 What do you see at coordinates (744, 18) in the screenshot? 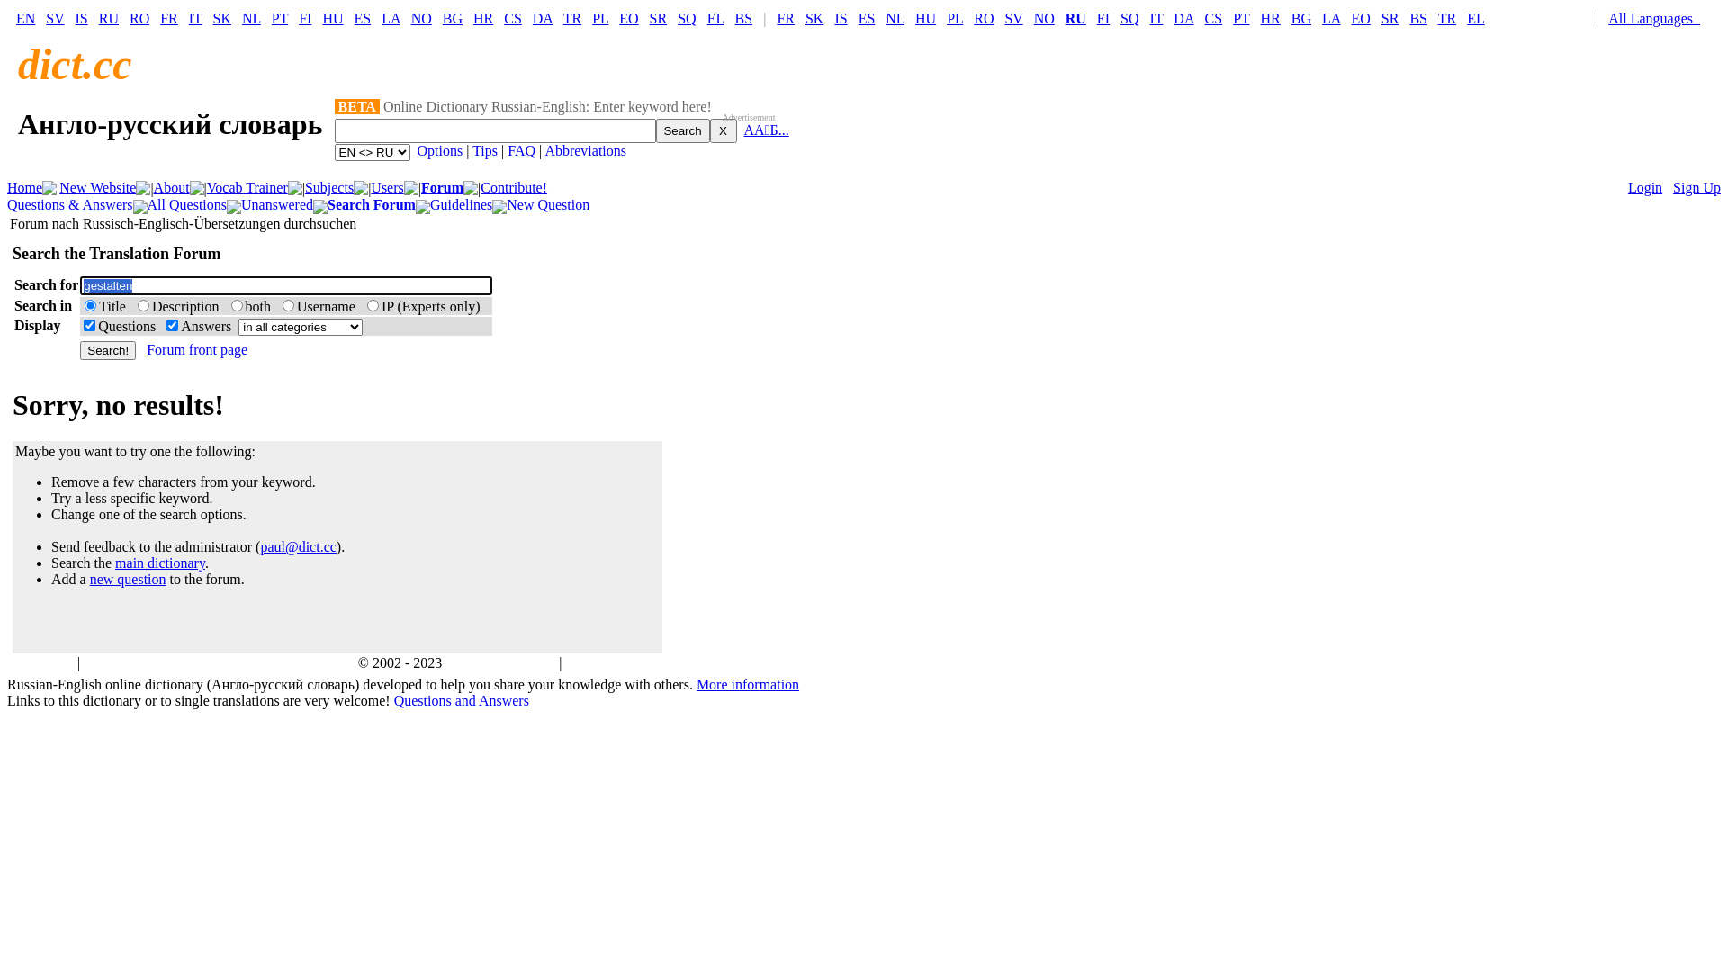
I see `BS` at bounding box center [744, 18].